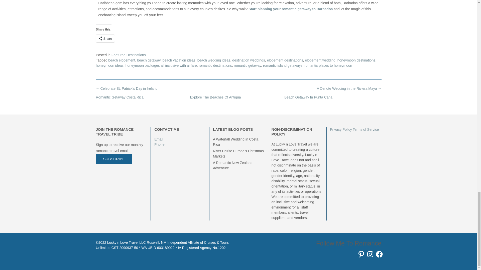 Image resolution: width=481 pixels, height=270 pixels. What do you see at coordinates (179, 60) in the screenshot?
I see `beach vacation ideas` at bounding box center [179, 60].